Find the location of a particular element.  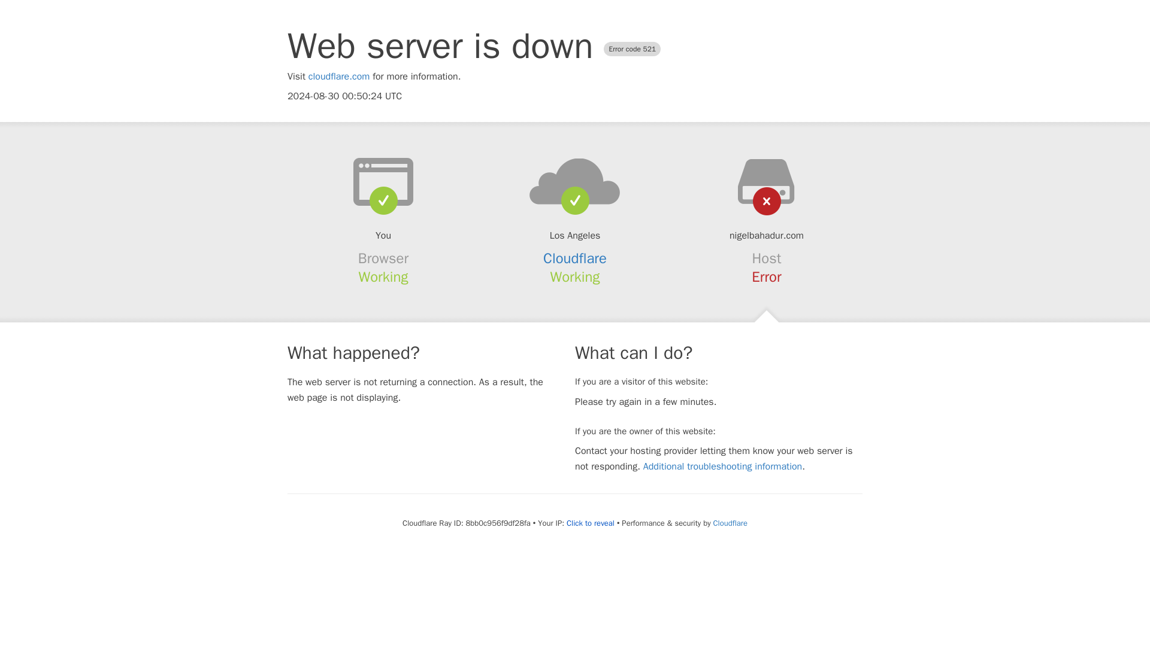

Cloudflare is located at coordinates (575, 258).